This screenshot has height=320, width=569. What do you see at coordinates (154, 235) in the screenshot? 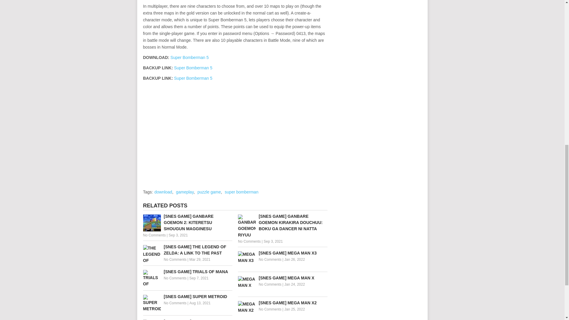
I see `No Comments` at bounding box center [154, 235].